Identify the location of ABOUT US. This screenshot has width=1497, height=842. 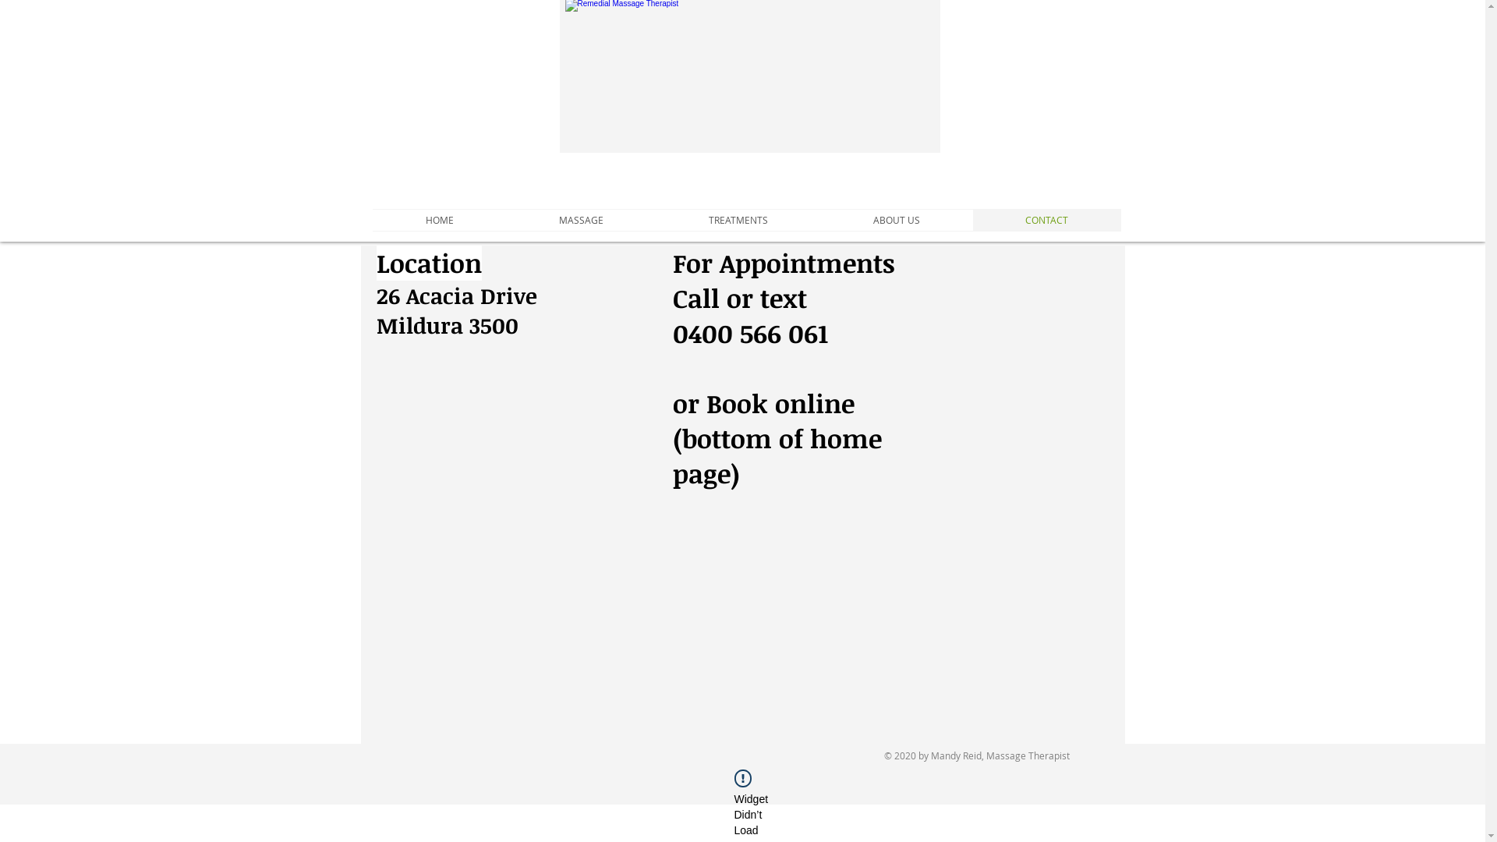
(897, 220).